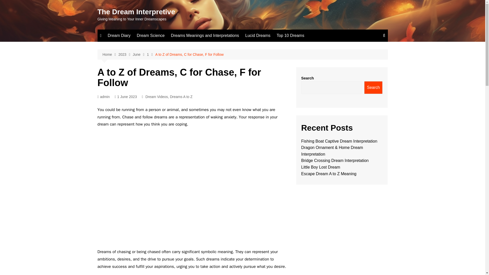 Image resolution: width=489 pixels, height=275 pixels. Describe the element at coordinates (205, 36) in the screenshot. I see `Dreams Meanings and Interpretations` at that location.